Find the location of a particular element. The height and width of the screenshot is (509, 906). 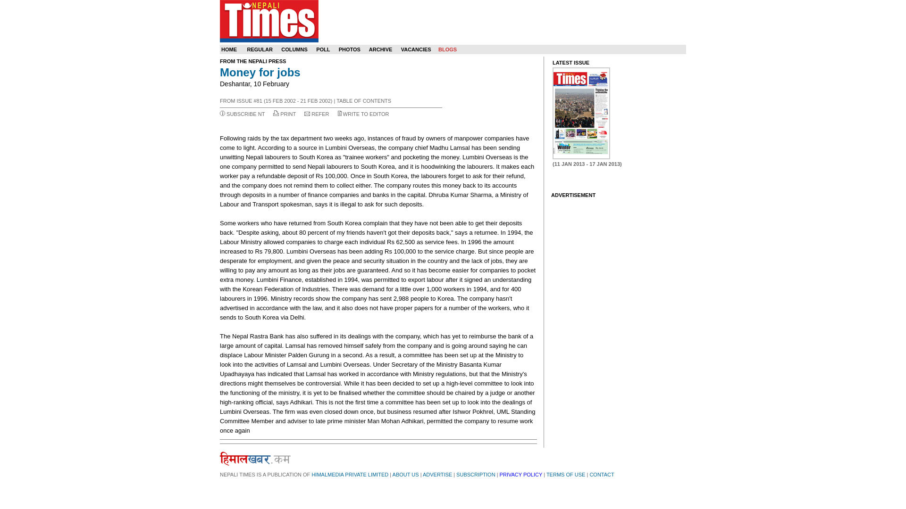

ARCHIVE is located at coordinates (380, 49).